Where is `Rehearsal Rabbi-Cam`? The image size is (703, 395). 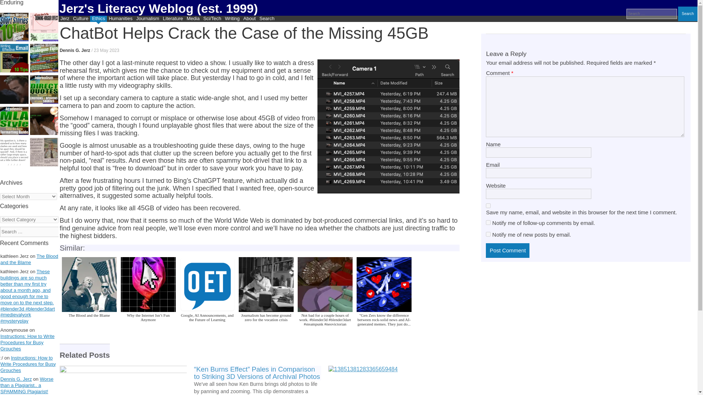
Rehearsal Rabbi-Cam is located at coordinates (392, 380).